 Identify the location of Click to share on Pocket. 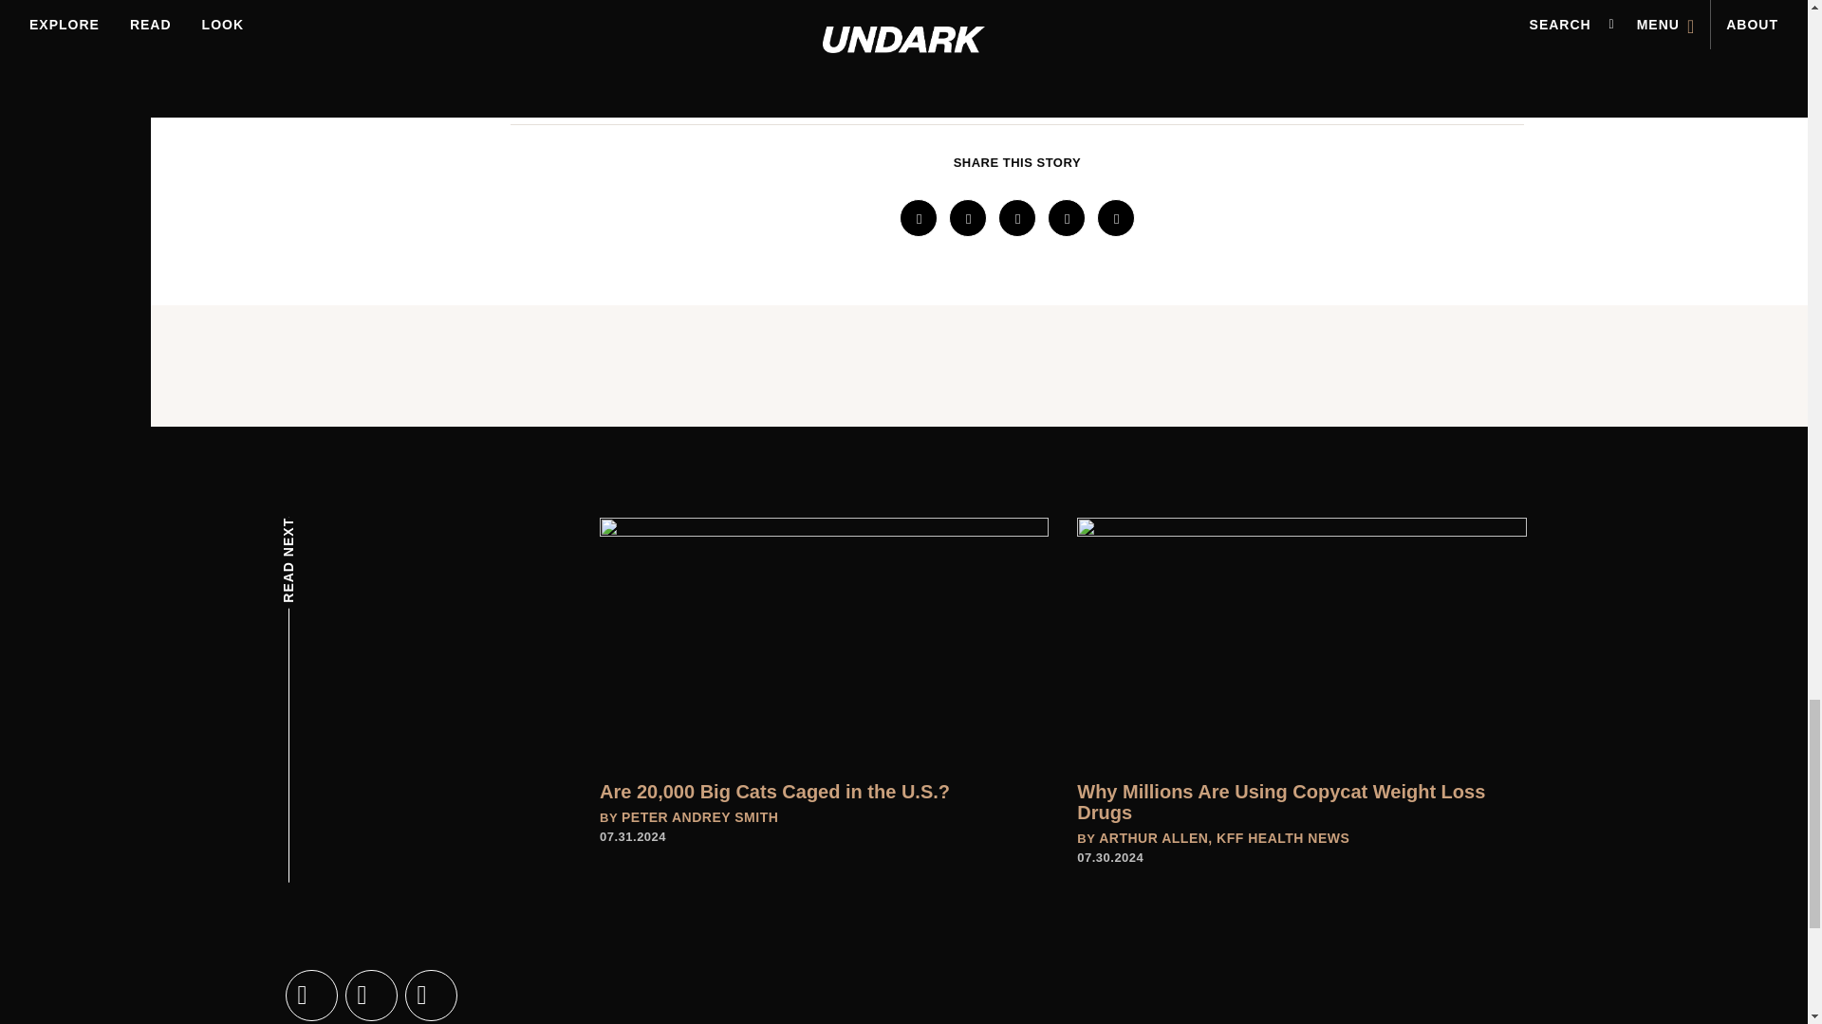
(1116, 217).